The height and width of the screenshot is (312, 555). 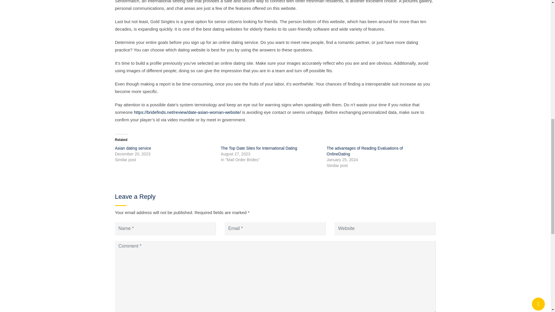 I want to click on The Top Date Sites for International Dating, so click(x=259, y=148).